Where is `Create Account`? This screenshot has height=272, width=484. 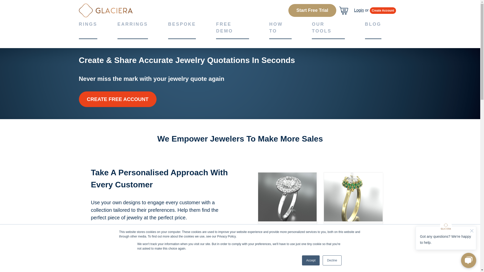
Create Account is located at coordinates (383, 10).